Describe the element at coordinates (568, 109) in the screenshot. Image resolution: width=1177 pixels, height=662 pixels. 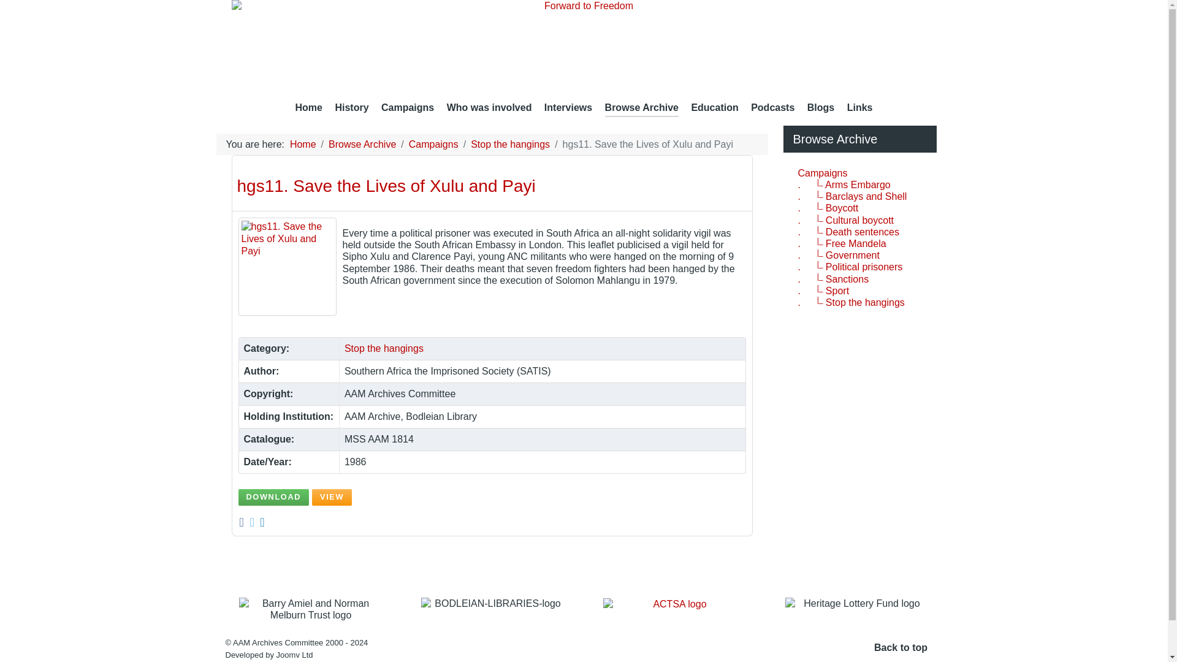
I see `Interviews` at that location.